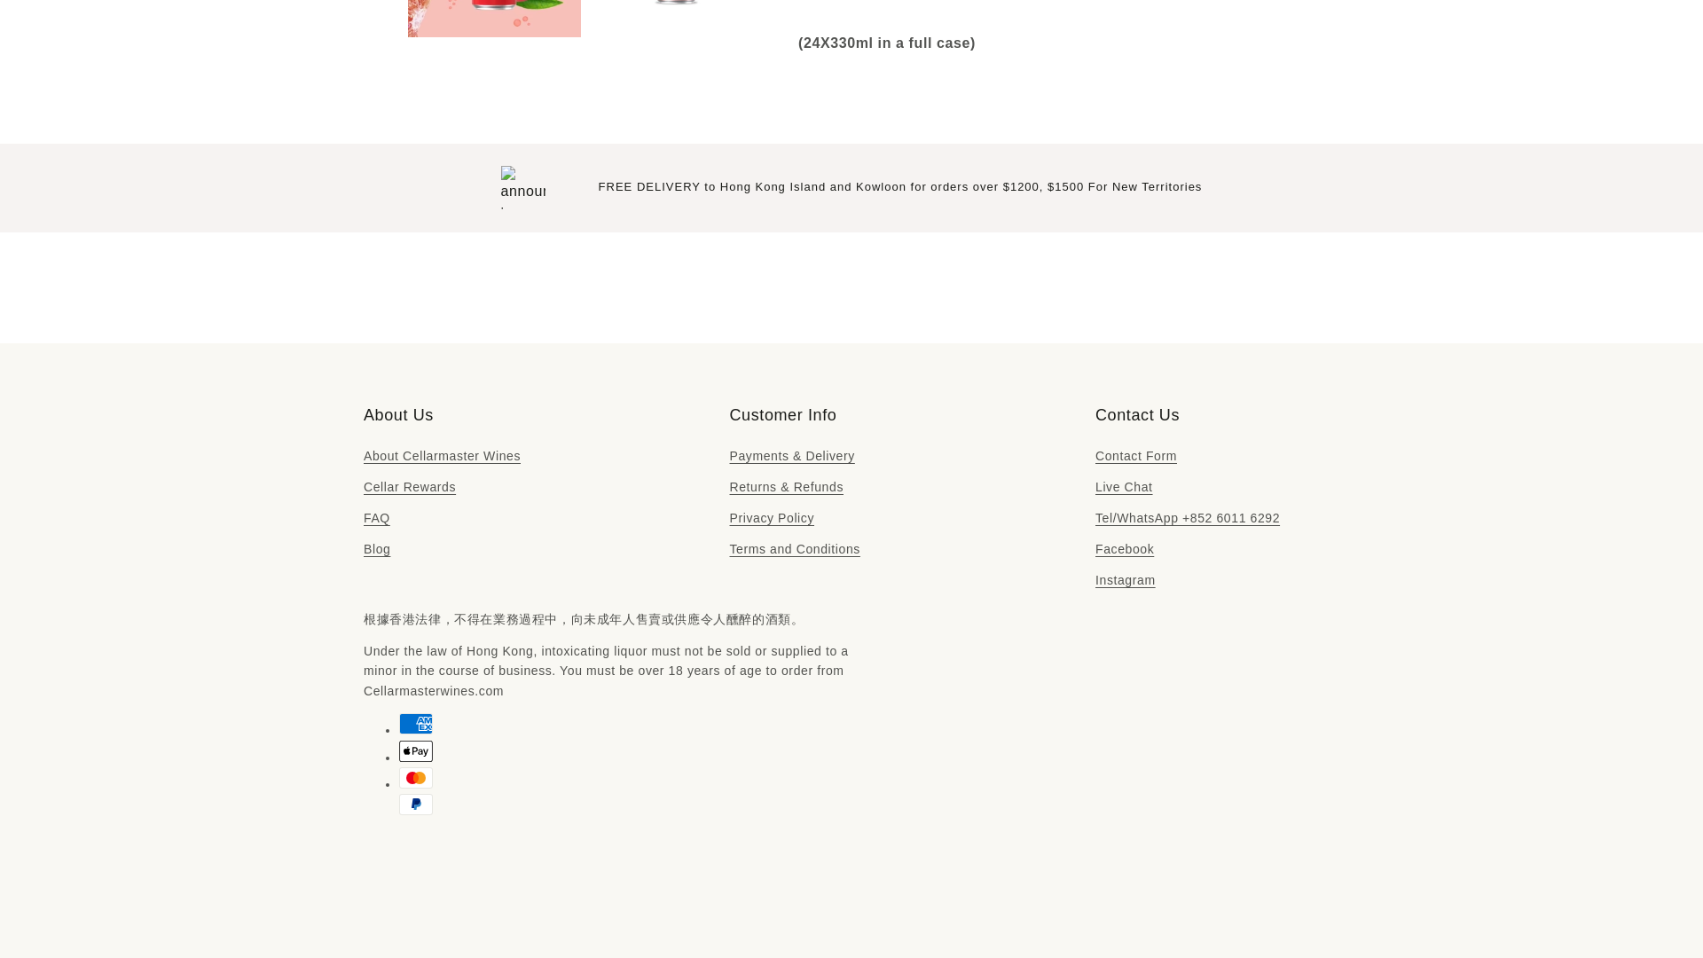 This screenshot has width=1703, height=958. What do you see at coordinates (415, 832) in the screenshot?
I see `Union Pay` at bounding box center [415, 832].